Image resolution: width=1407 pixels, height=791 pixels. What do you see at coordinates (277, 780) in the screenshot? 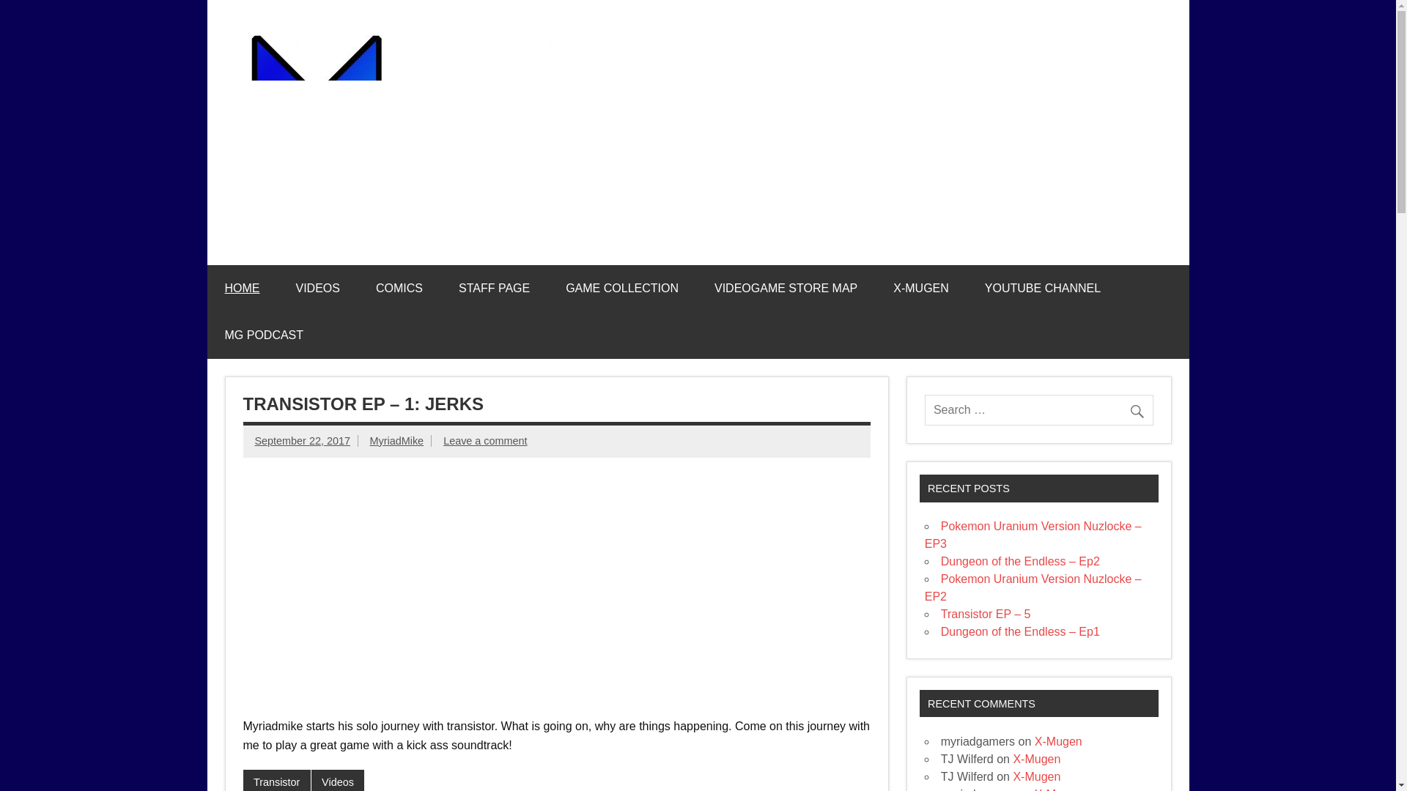
I see `Transistor` at bounding box center [277, 780].